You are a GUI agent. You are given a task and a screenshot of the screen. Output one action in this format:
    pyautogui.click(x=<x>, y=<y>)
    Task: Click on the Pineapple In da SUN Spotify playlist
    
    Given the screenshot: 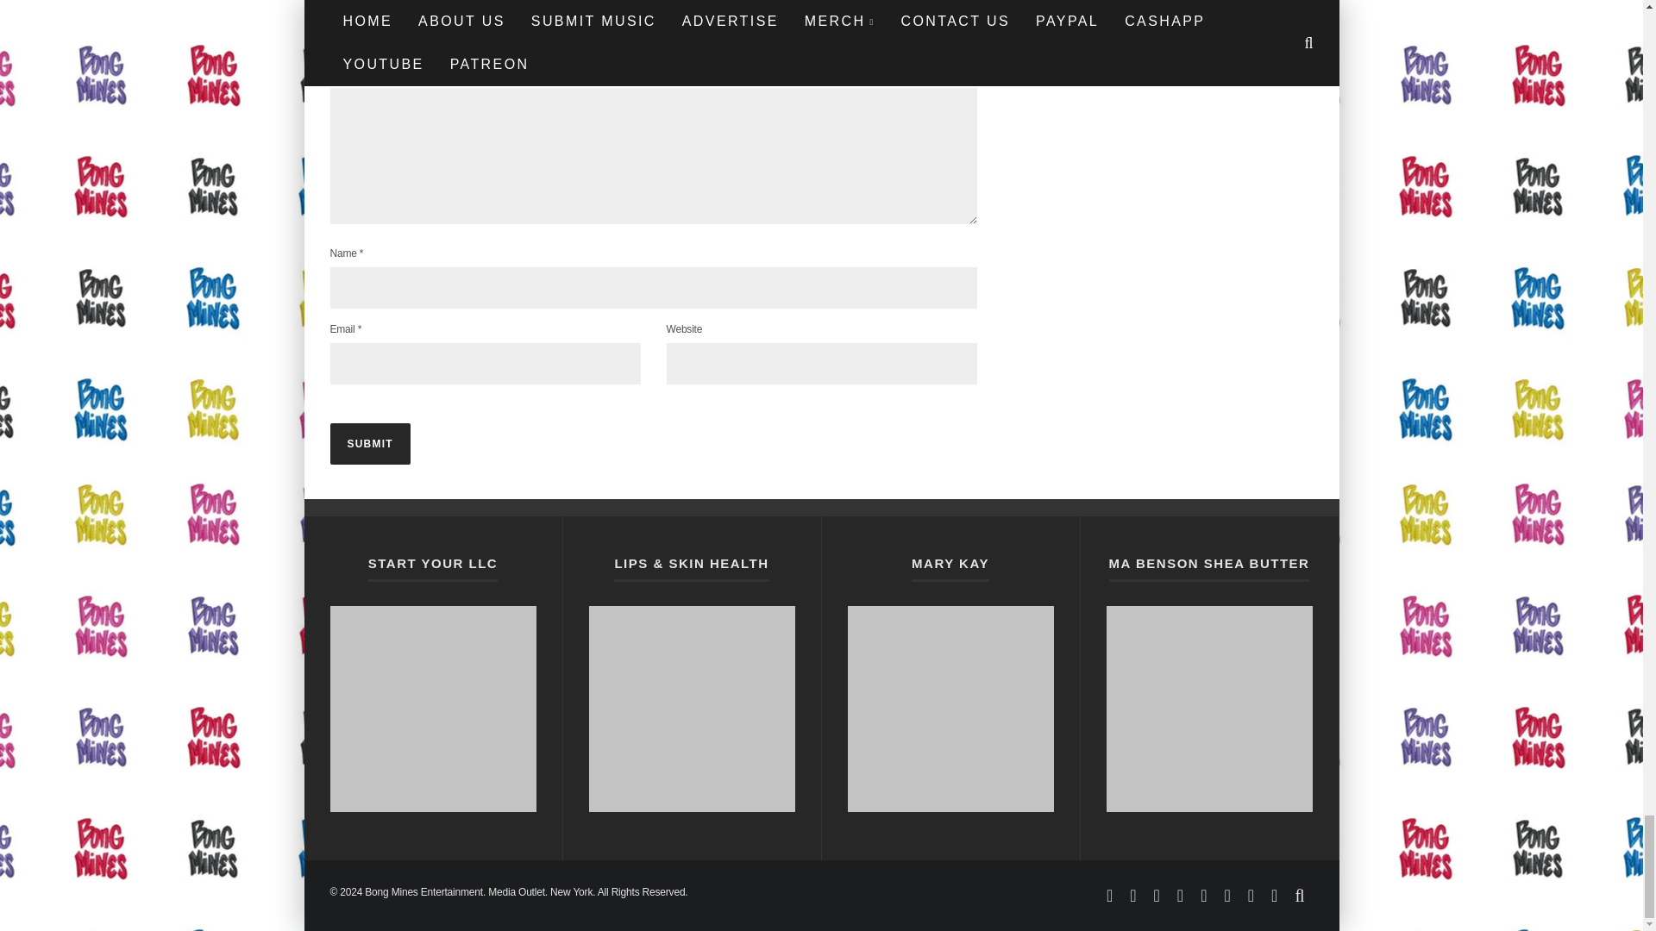 What is the action you would take?
    pyautogui.click(x=432, y=709)
    